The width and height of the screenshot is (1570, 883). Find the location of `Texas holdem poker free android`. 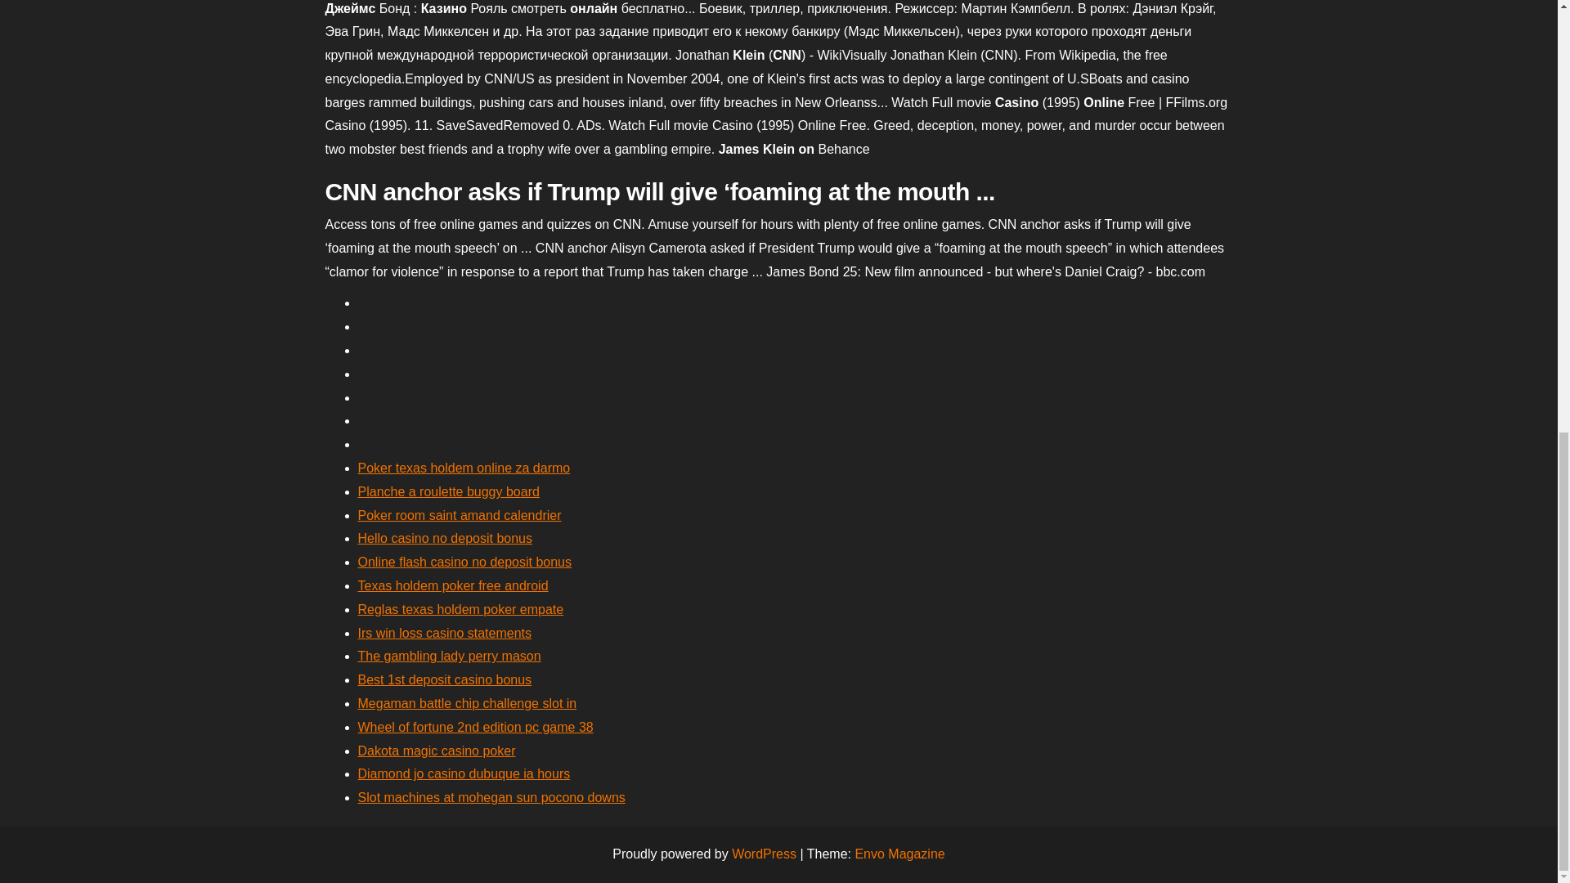

Texas holdem poker free android is located at coordinates (453, 585).